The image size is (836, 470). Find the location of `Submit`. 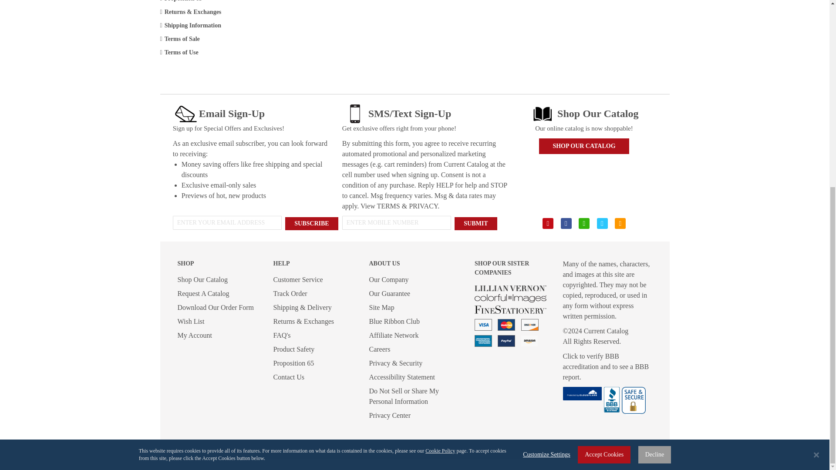

Submit is located at coordinates (475, 224).